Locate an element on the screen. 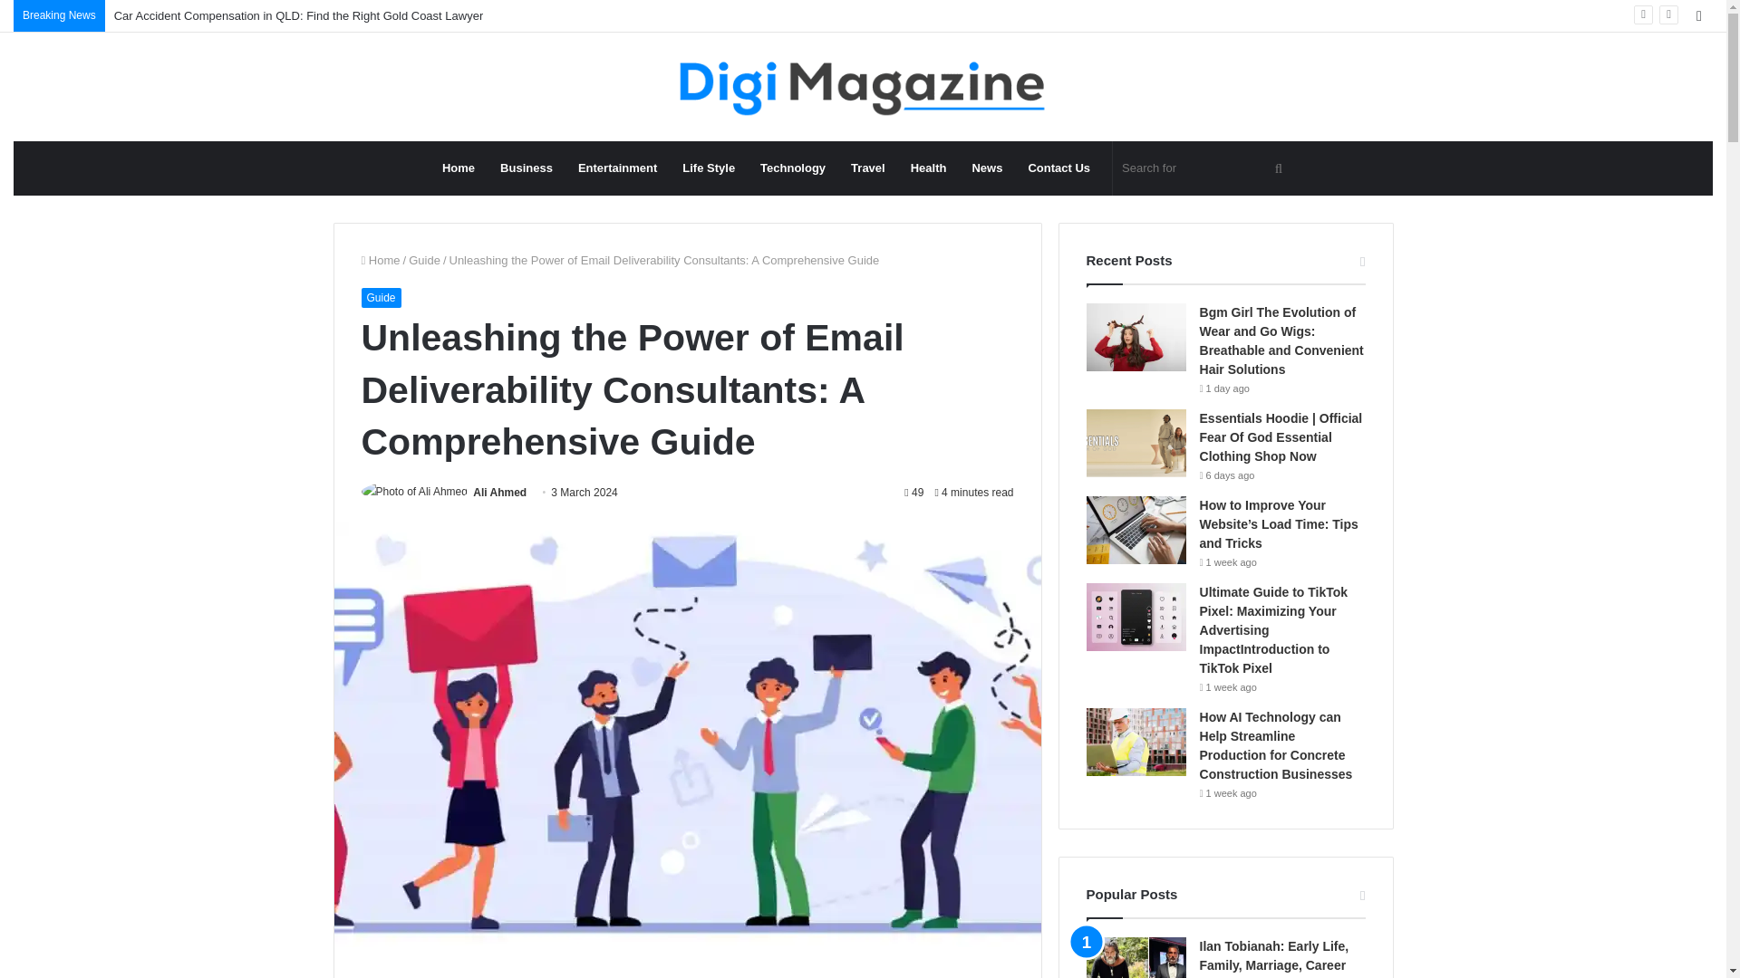 This screenshot has width=1740, height=978. Home is located at coordinates (459, 168).